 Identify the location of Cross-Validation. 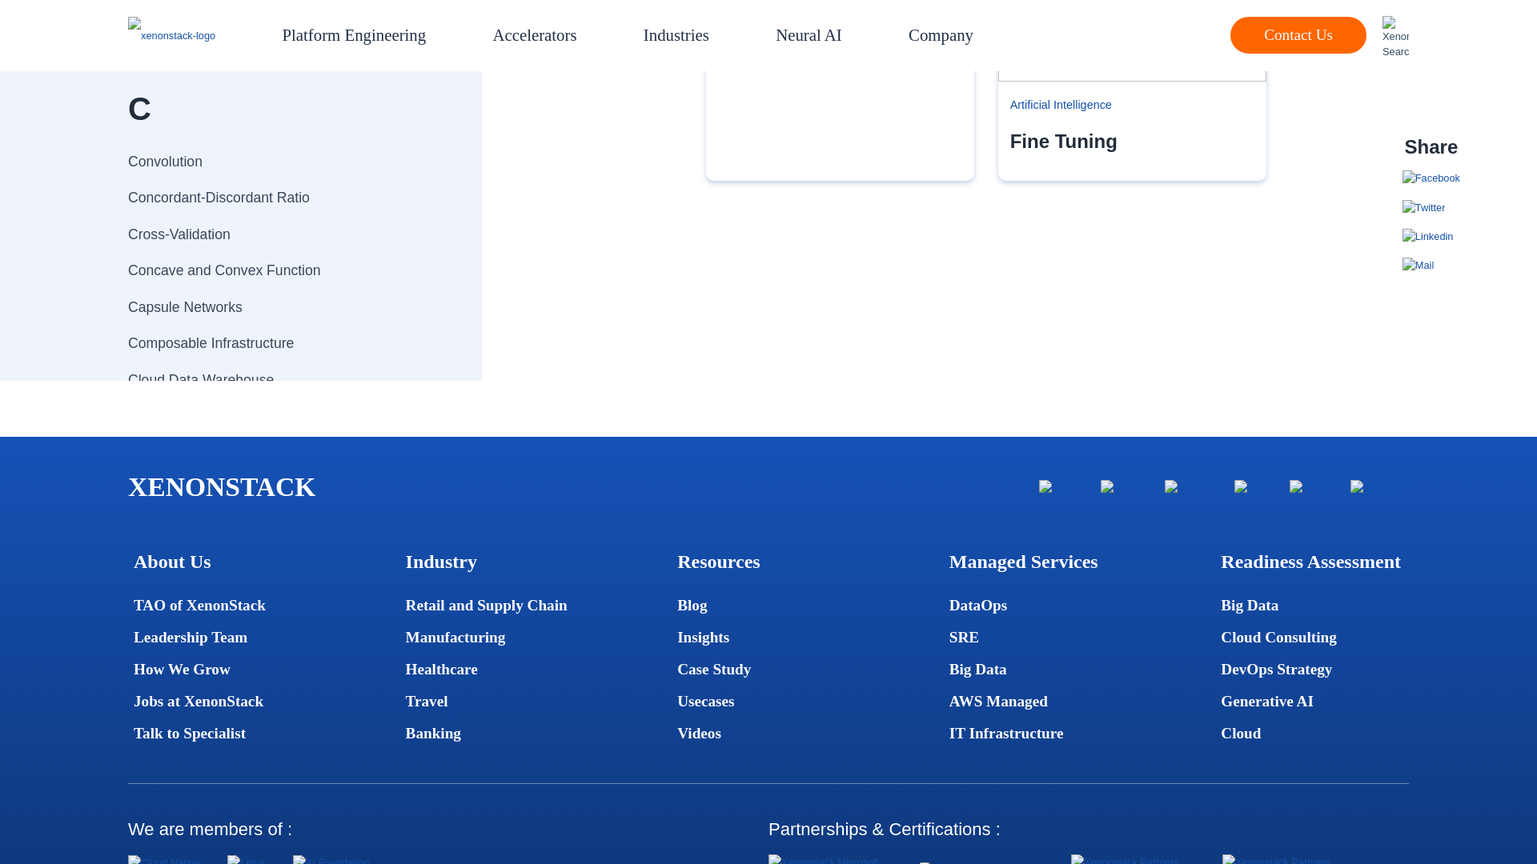
(277, 234).